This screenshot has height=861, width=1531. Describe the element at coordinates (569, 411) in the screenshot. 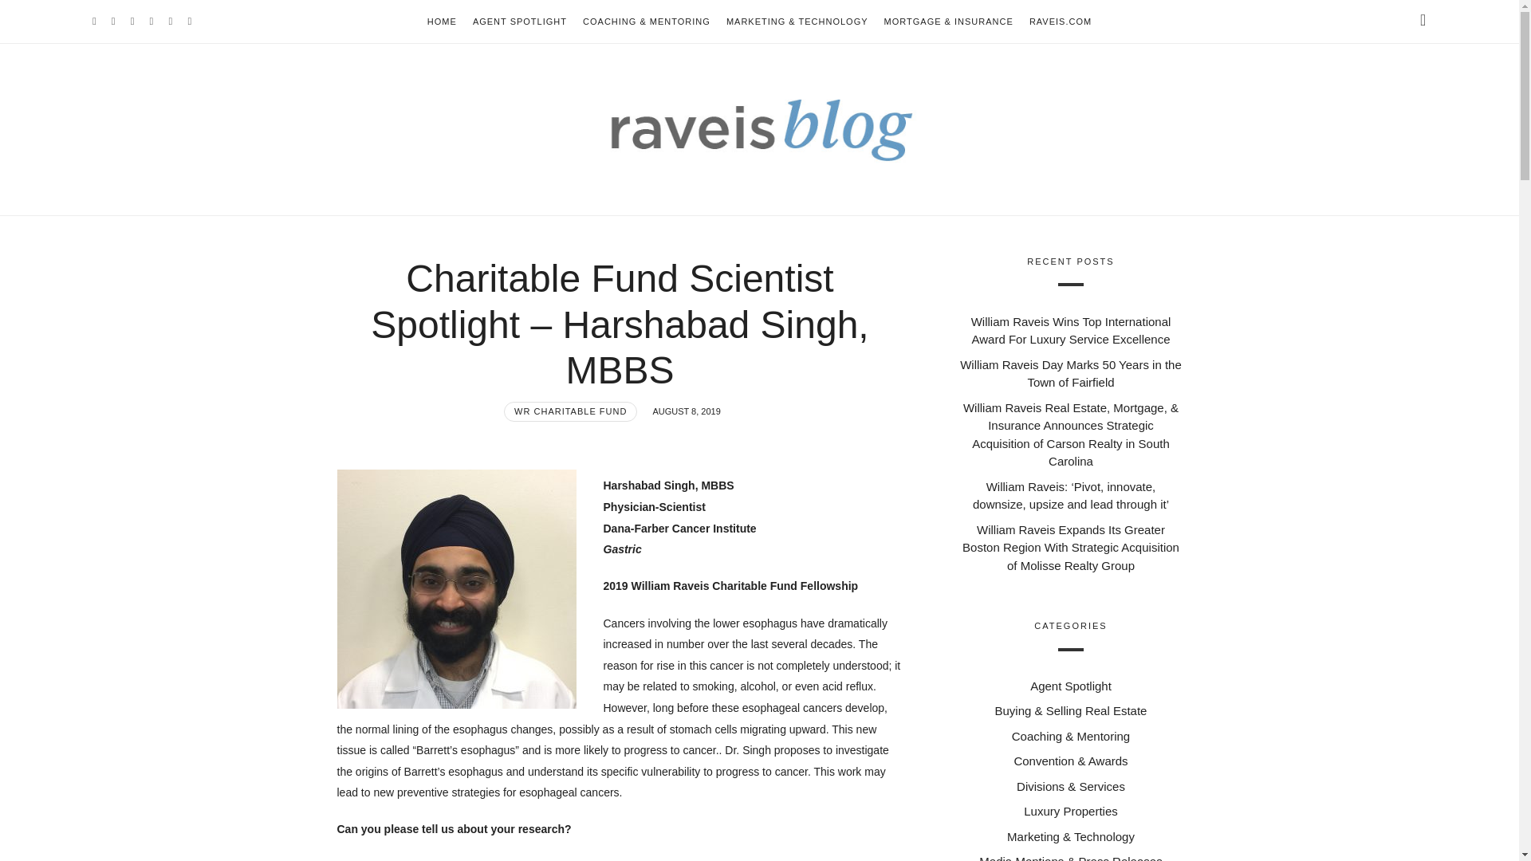

I see `WR CHARITABLE FUND` at that location.